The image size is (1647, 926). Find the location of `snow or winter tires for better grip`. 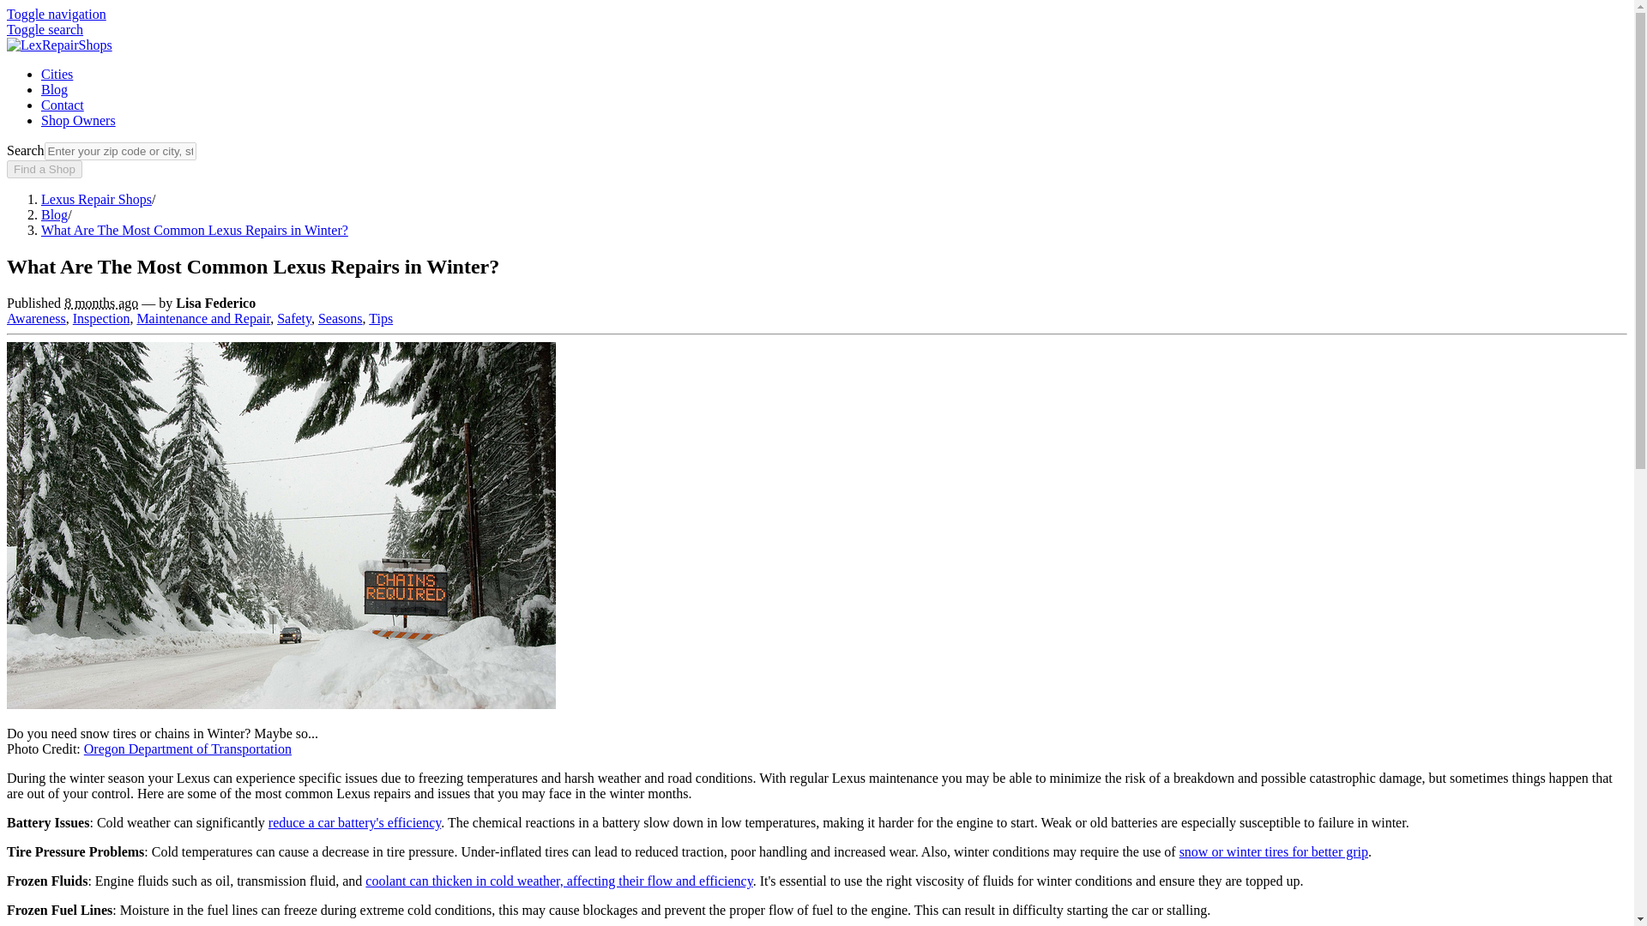

snow or winter tires for better grip is located at coordinates (1273, 851).